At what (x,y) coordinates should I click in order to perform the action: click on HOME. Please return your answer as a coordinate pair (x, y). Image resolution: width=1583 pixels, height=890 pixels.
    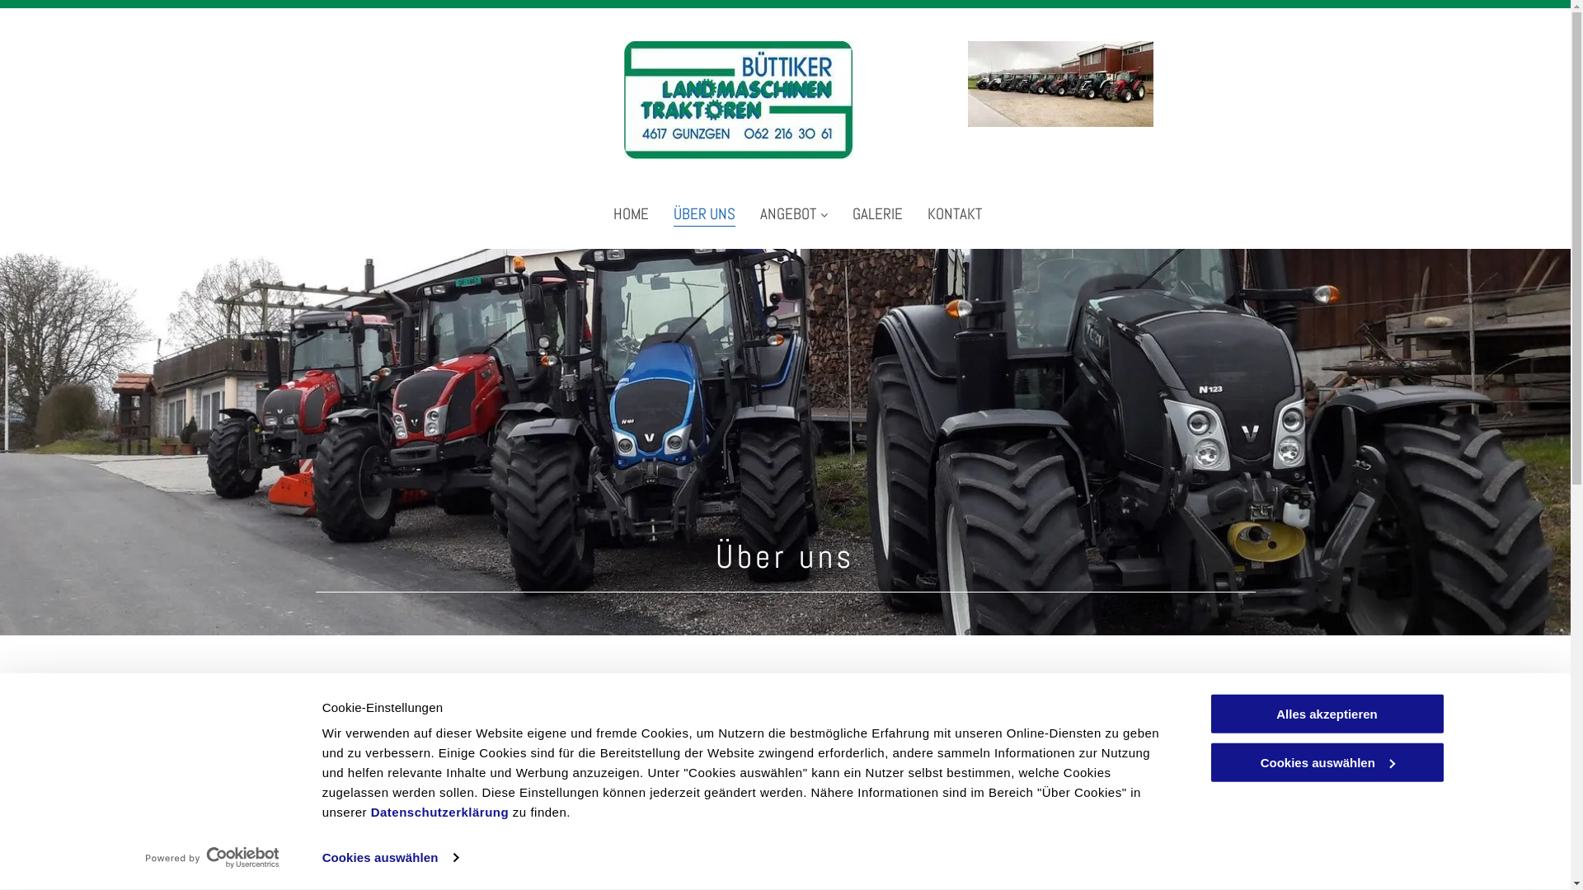
    Looking at the image, I should click on (632, 214).